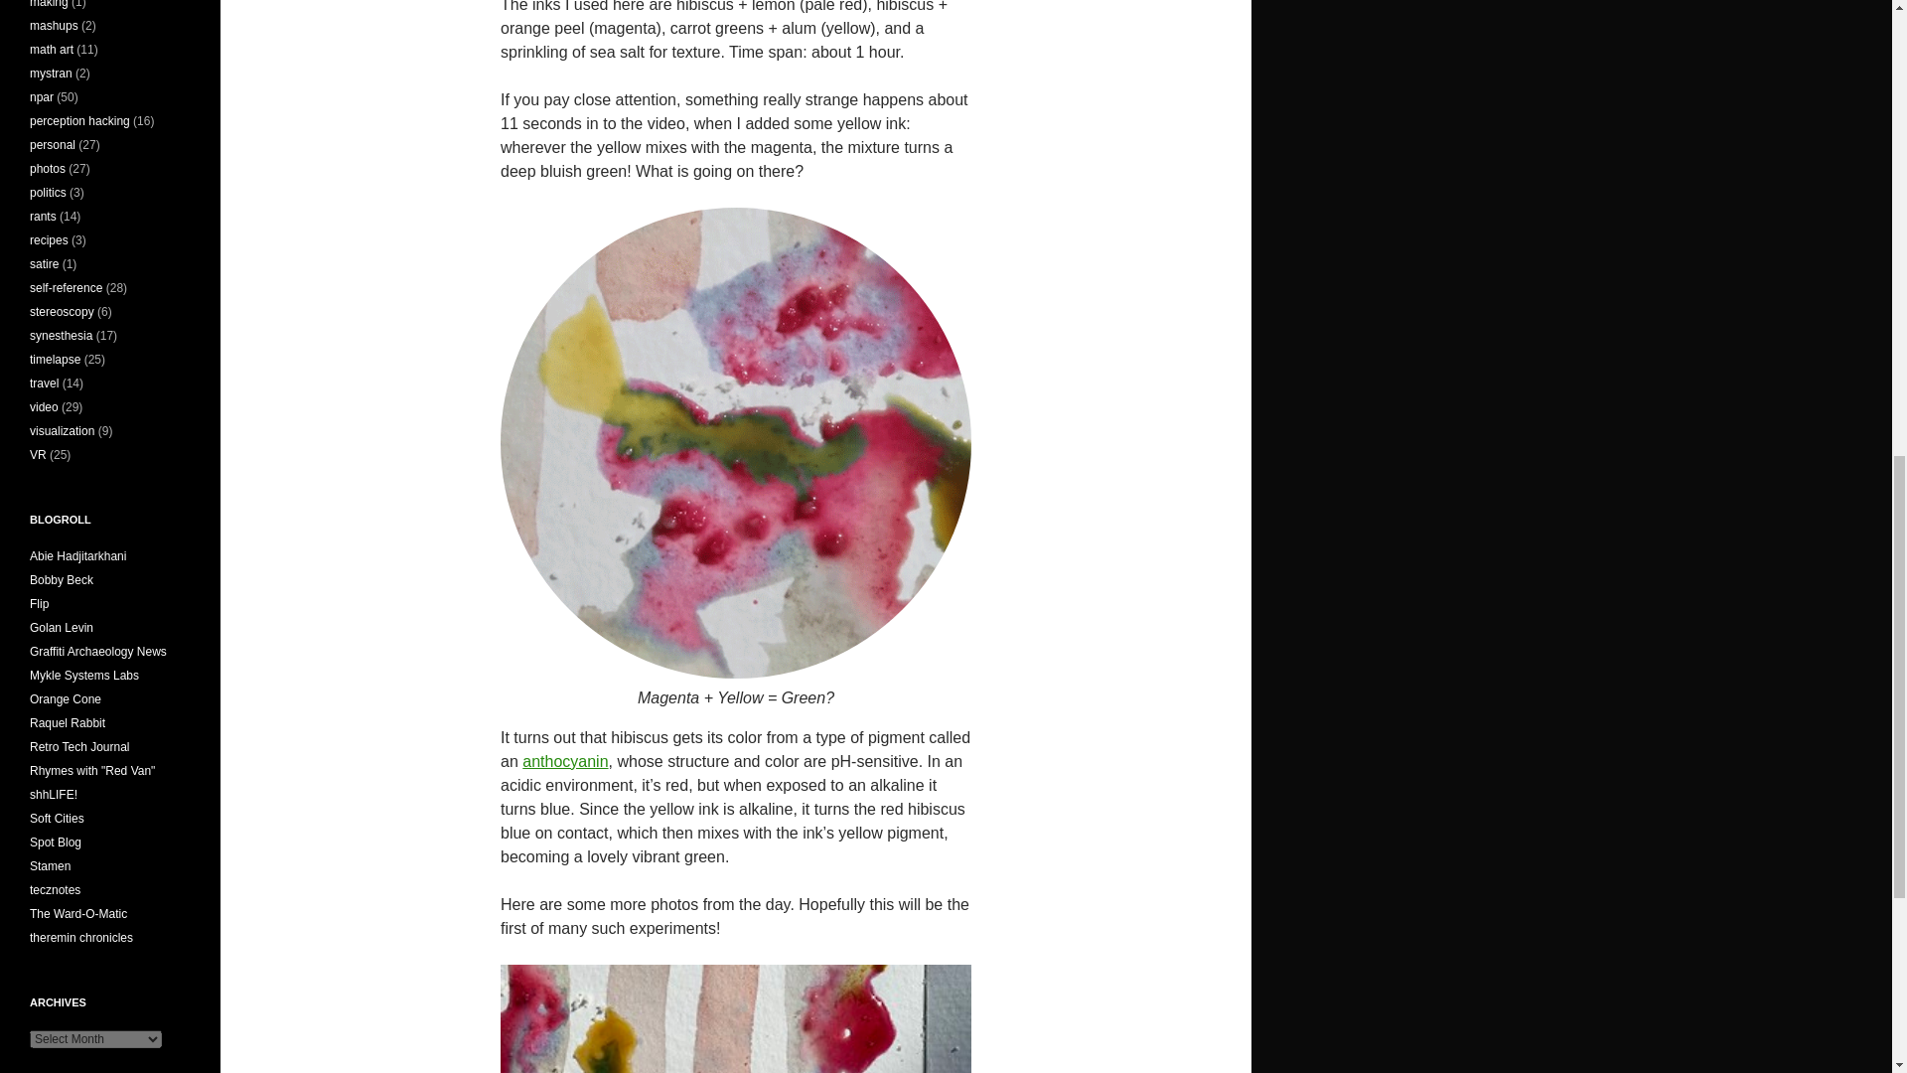 The height and width of the screenshot is (1073, 1907). I want to click on self-described polymath and all around fine fellow, so click(77, 556).